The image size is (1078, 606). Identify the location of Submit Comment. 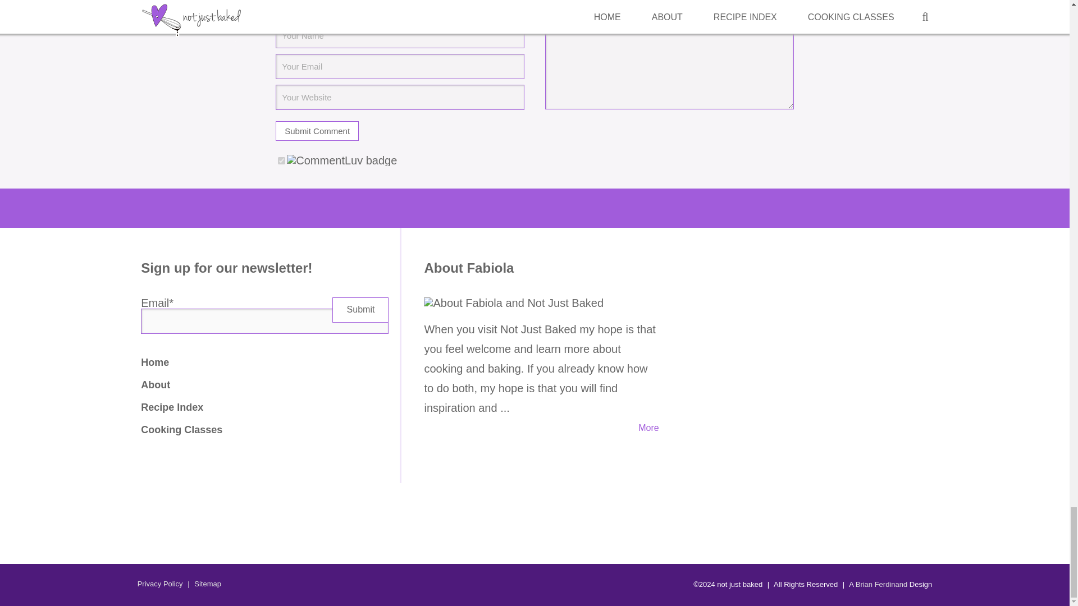
(317, 131).